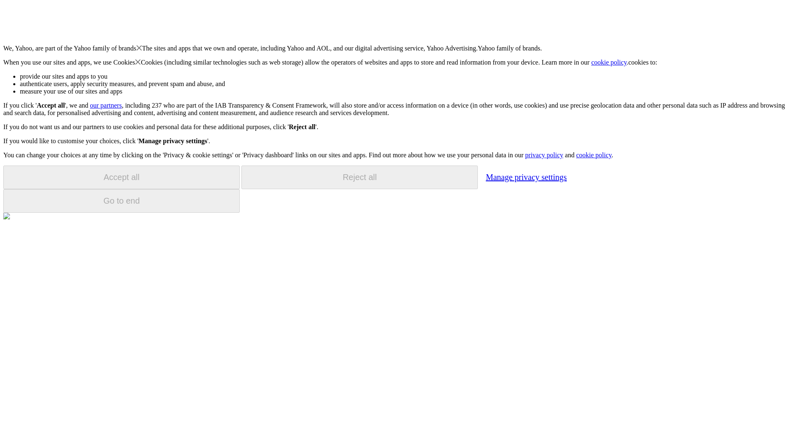 The image size is (795, 447). Describe the element at coordinates (526, 177) in the screenshot. I see `Manage privacy settings` at that location.